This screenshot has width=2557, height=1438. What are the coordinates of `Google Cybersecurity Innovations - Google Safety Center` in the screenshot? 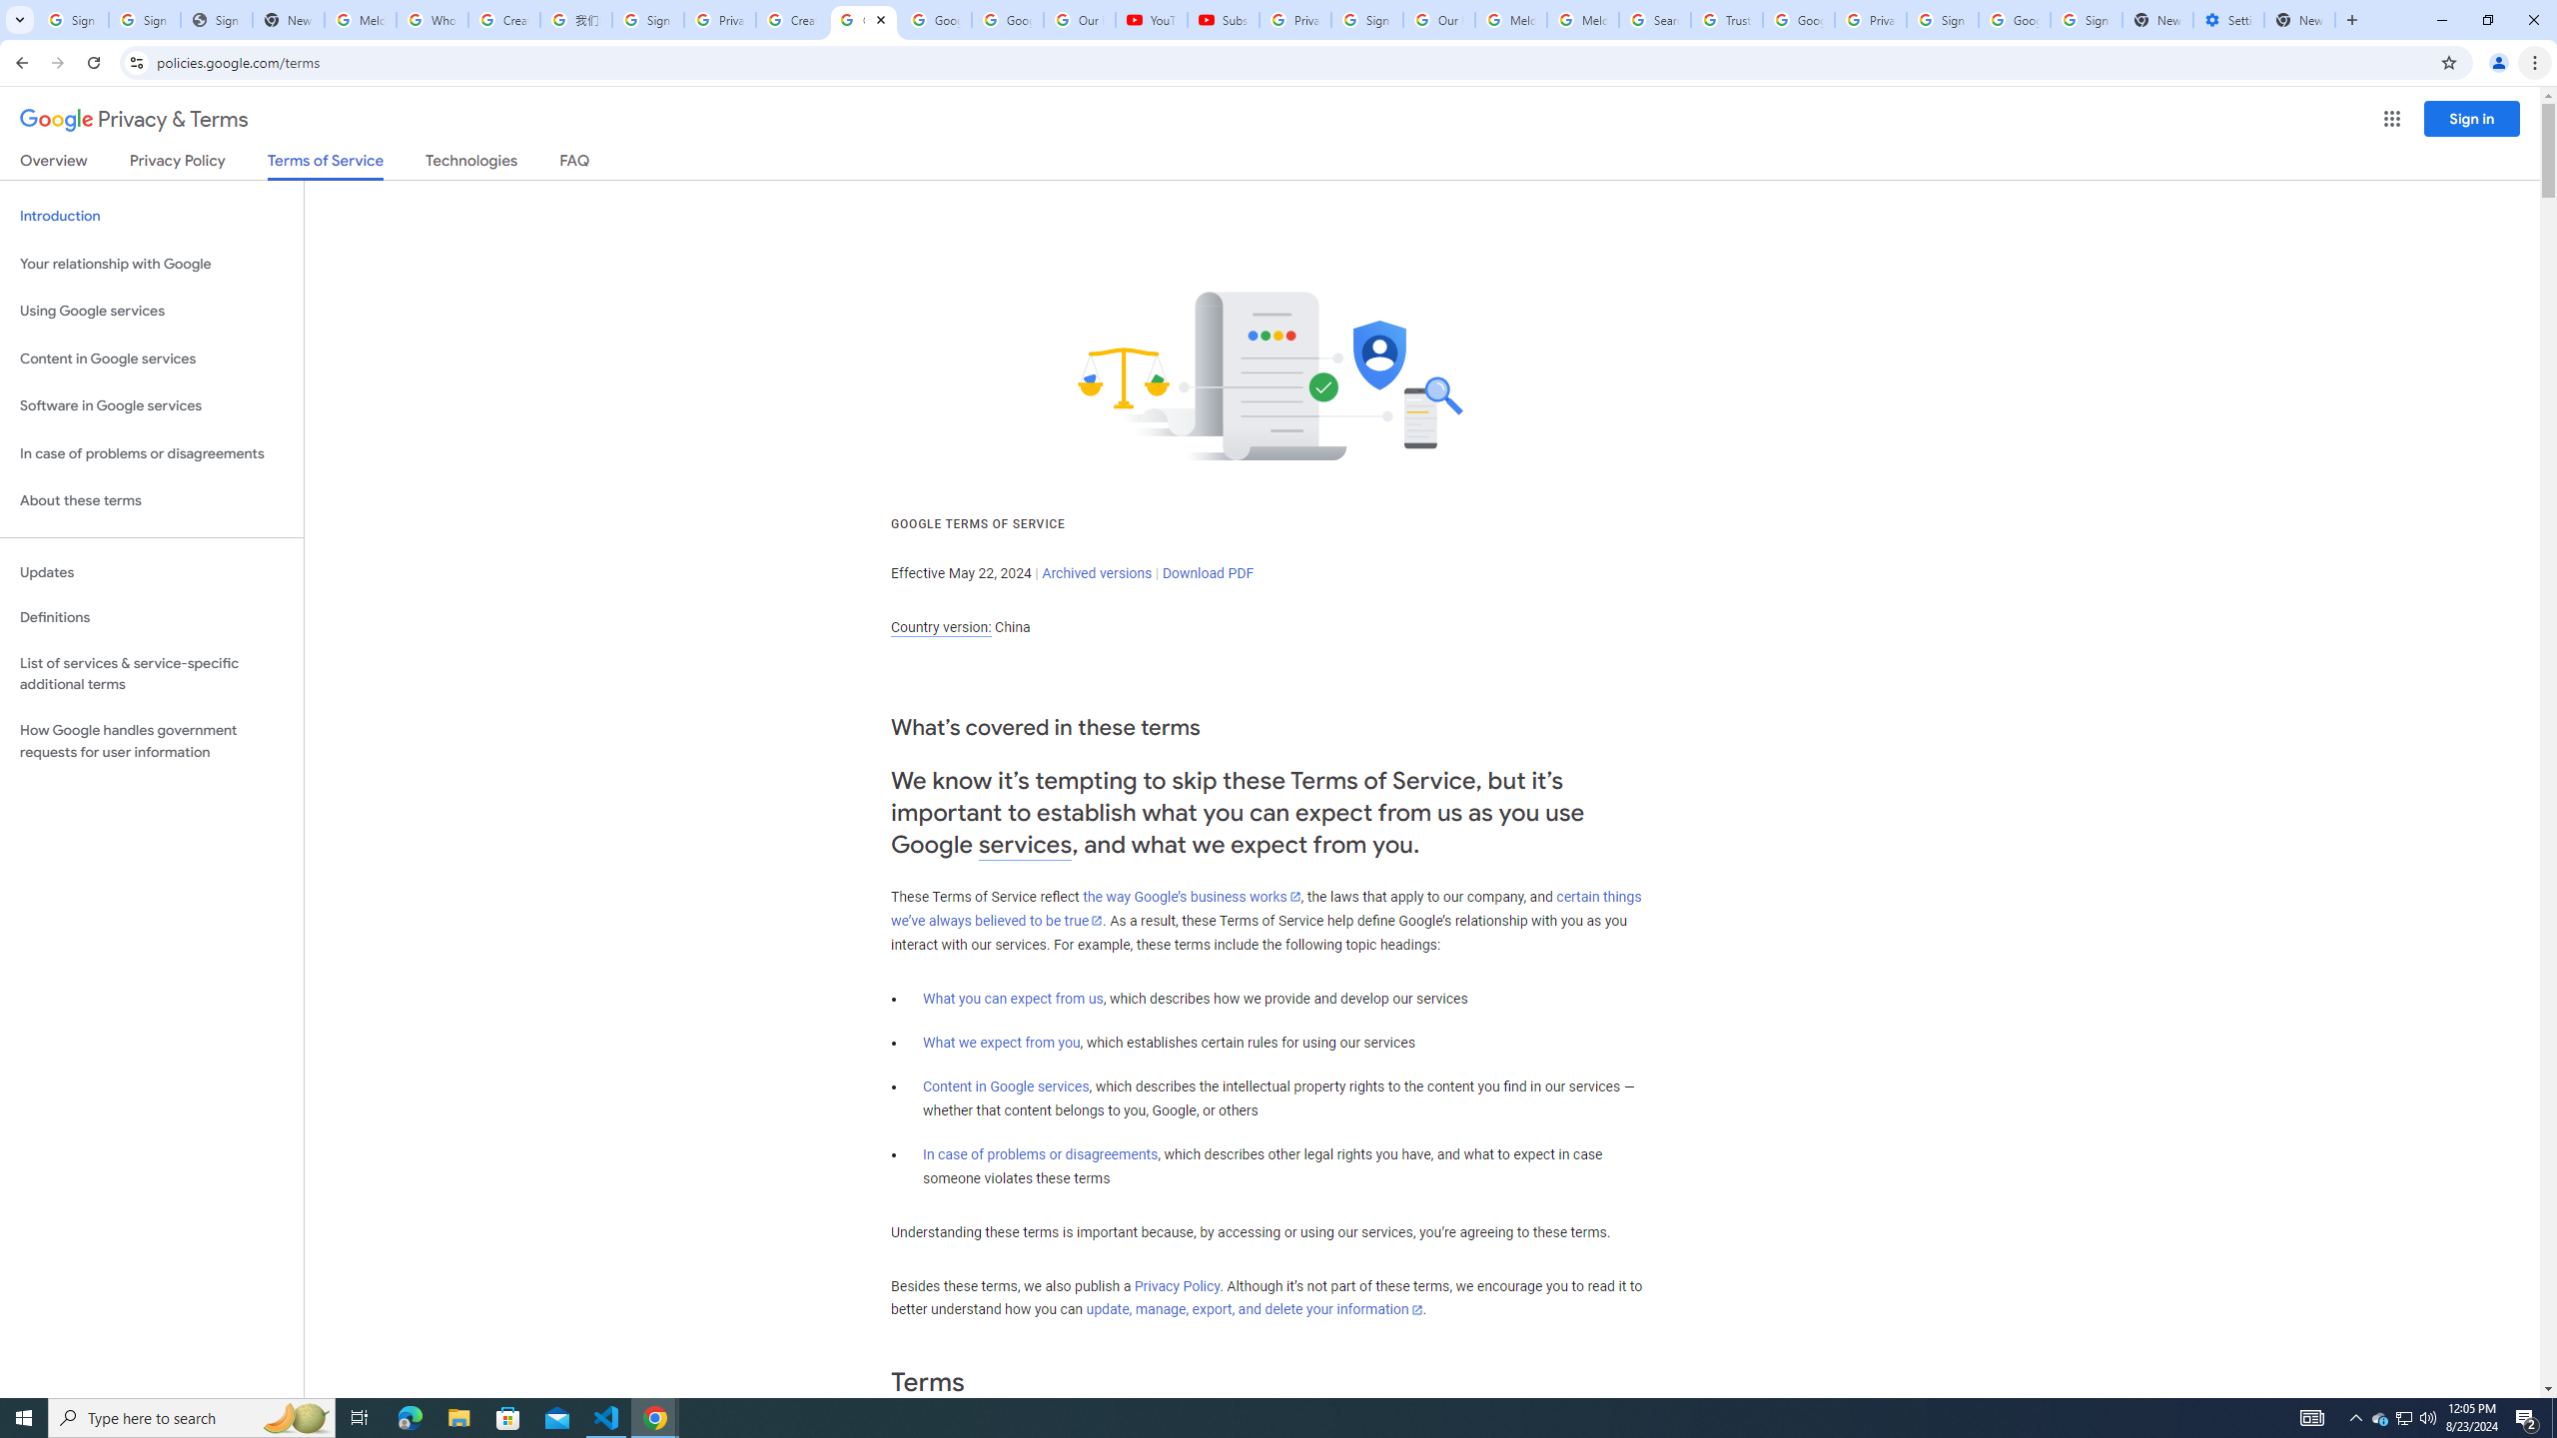 It's located at (2014, 20).